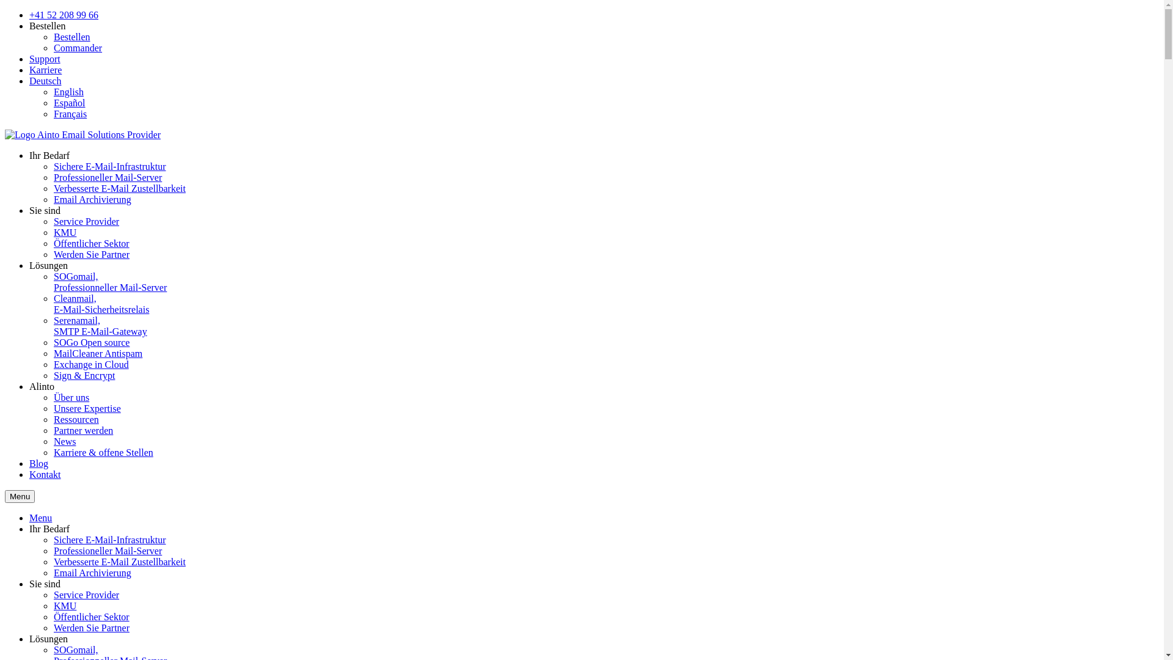 Image resolution: width=1173 pixels, height=660 pixels. I want to click on Ihr Bedarf, so click(49, 529).